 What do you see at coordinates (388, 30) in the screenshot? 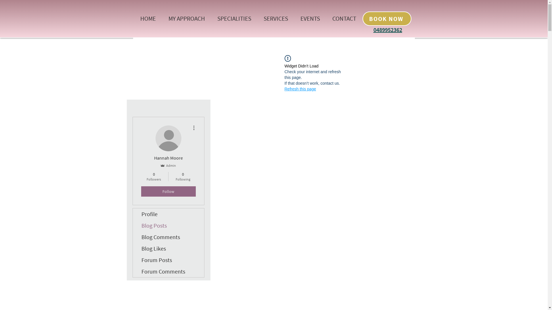
I see `0489952362` at bounding box center [388, 30].